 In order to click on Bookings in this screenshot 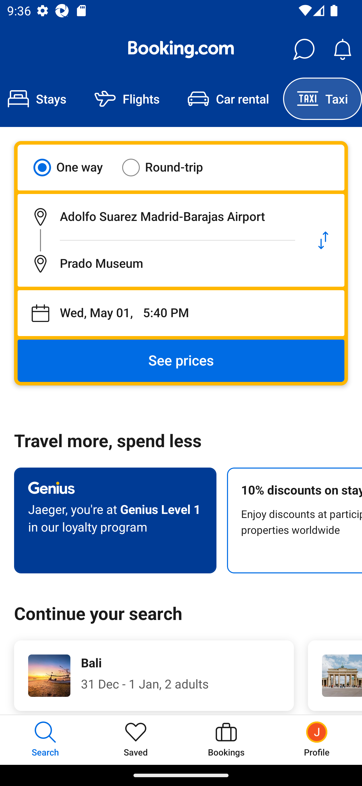, I will do `click(226, 740)`.